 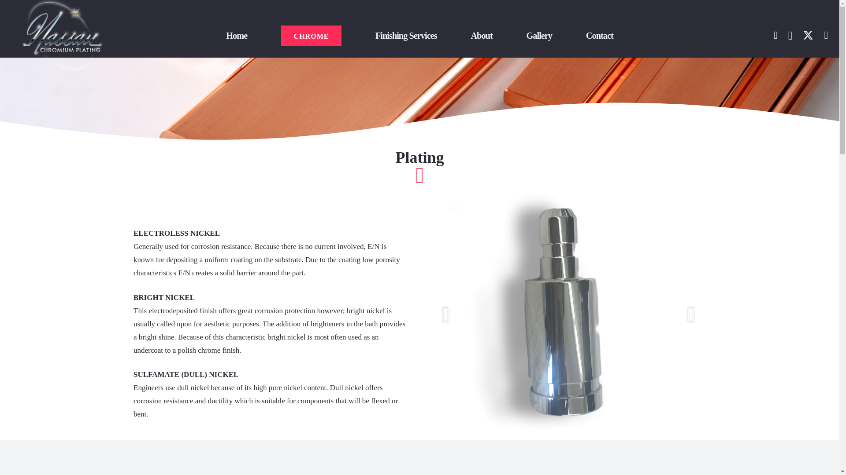 I want to click on Twitter, so click(x=808, y=35).